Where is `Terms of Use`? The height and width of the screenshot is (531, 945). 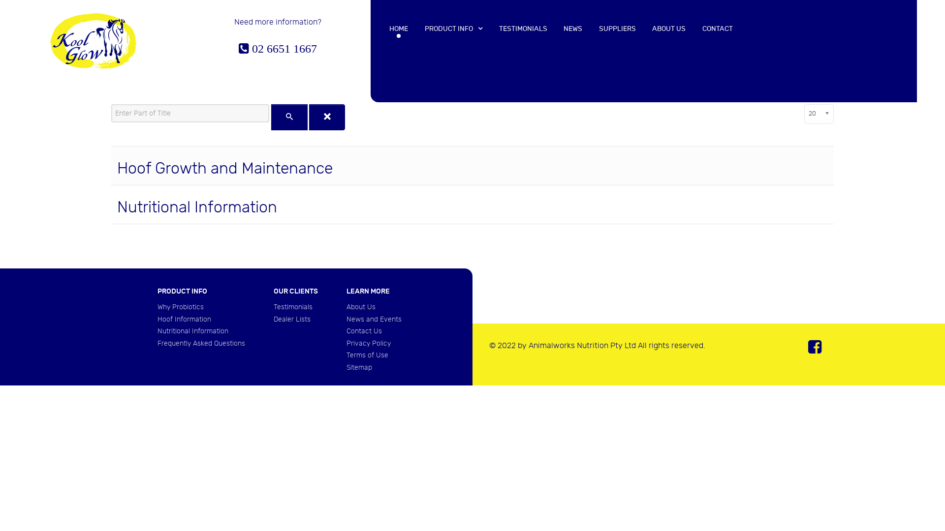
Terms of Use is located at coordinates (367, 355).